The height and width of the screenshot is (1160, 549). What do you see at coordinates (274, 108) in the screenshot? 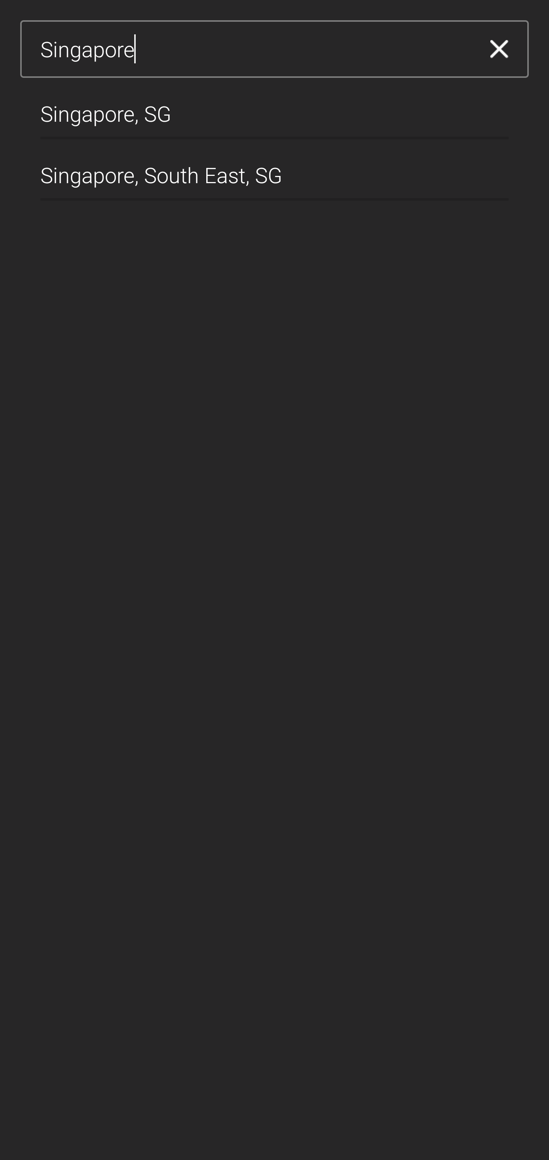
I see `Singapore, SG` at bounding box center [274, 108].